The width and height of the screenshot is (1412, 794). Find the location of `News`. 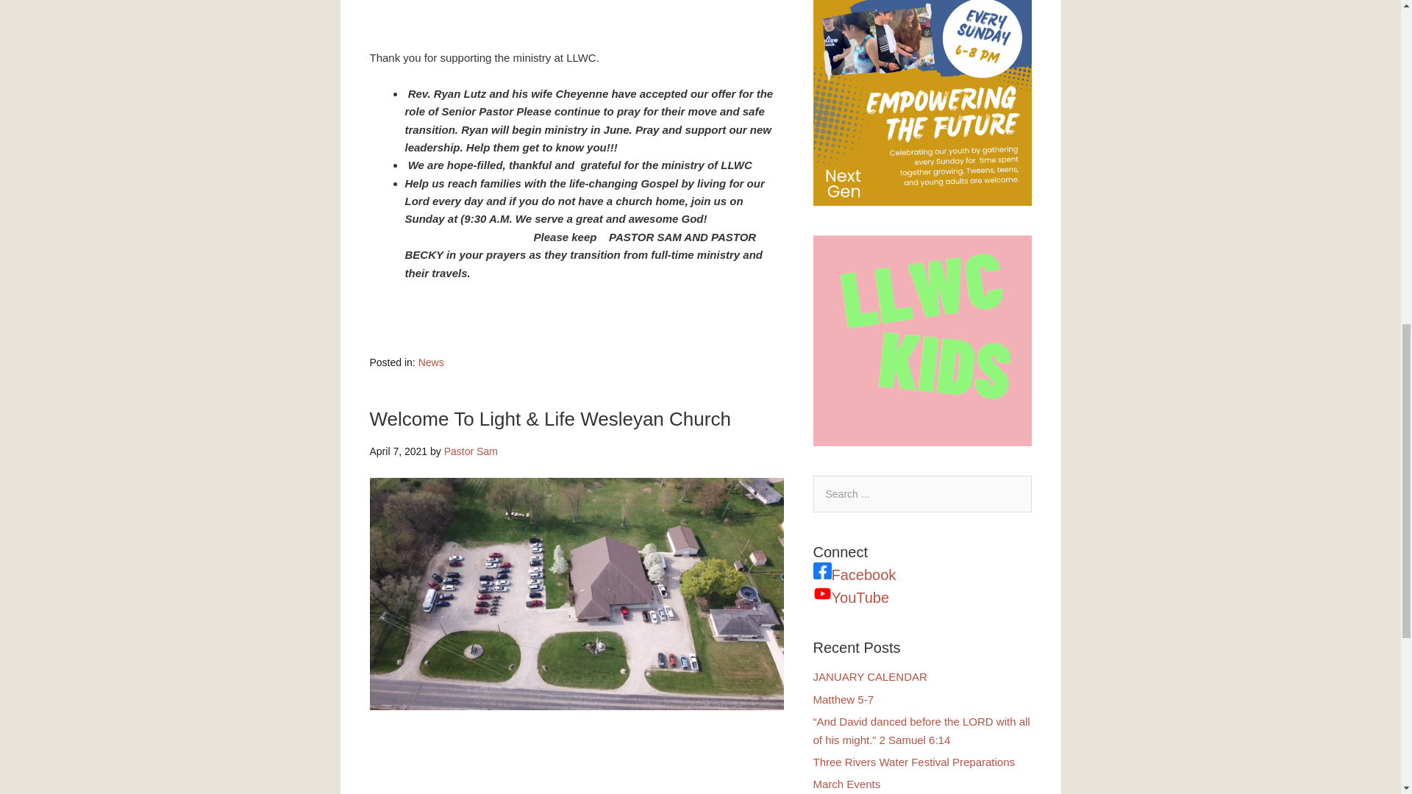

News is located at coordinates (431, 362).